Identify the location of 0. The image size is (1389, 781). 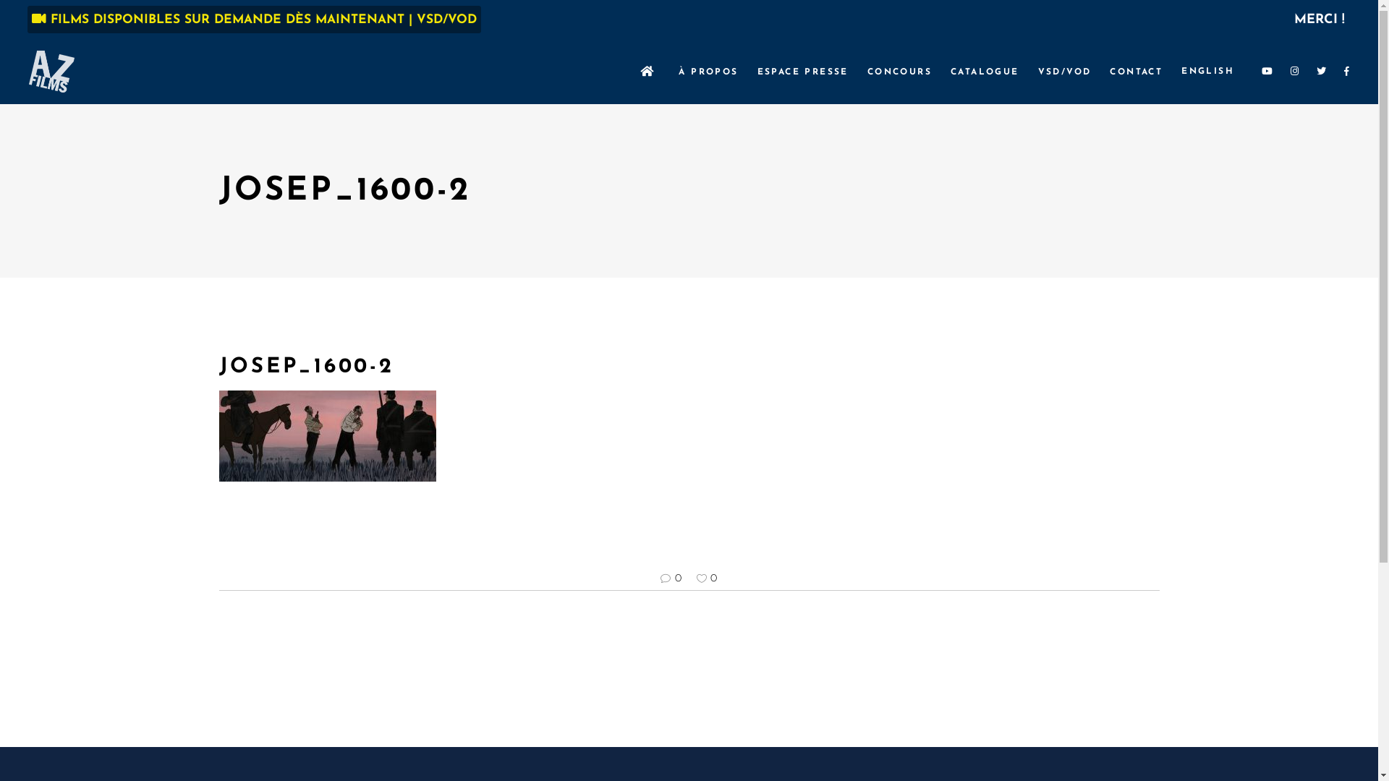
(707, 579).